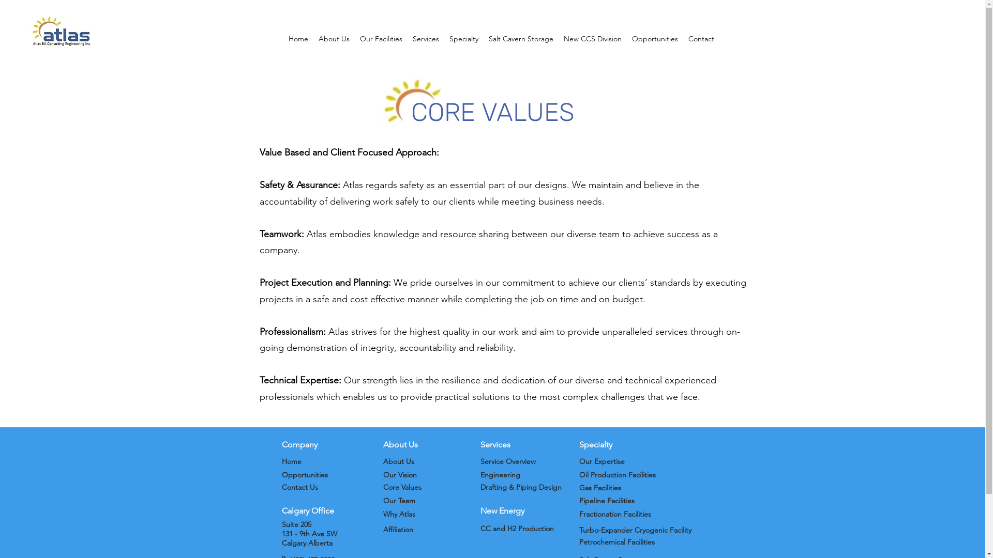 The image size is (993, 558). What do you see at coordinates (517, 529) in the screenshot?
I see `CC and H2 Production` at bounding box center [517, 529].